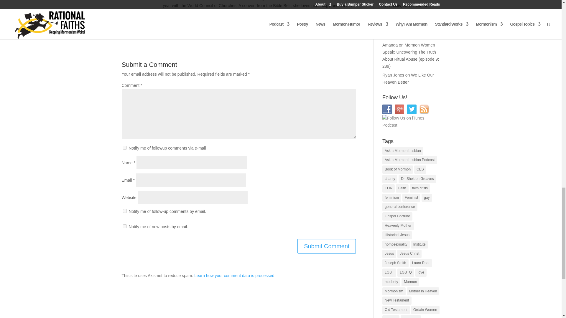 This screenshot has width=566, height=318. I want to click on Follow Us on iTunes Podcast, so click(410, 122).